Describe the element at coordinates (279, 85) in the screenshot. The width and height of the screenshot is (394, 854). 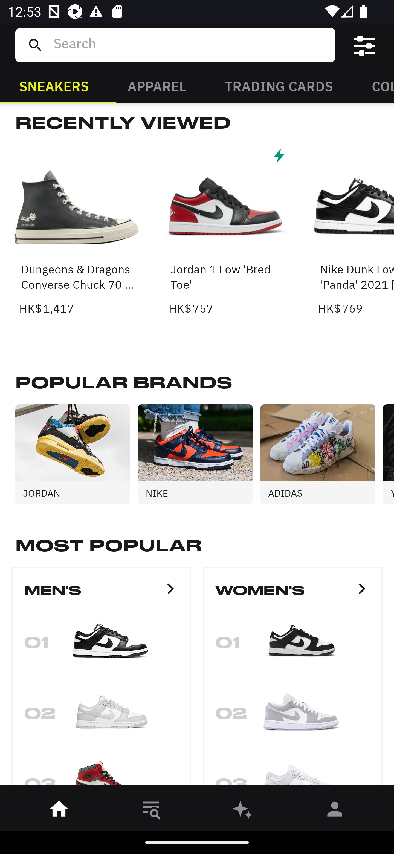
I see `TRADING CARDS` at that location.